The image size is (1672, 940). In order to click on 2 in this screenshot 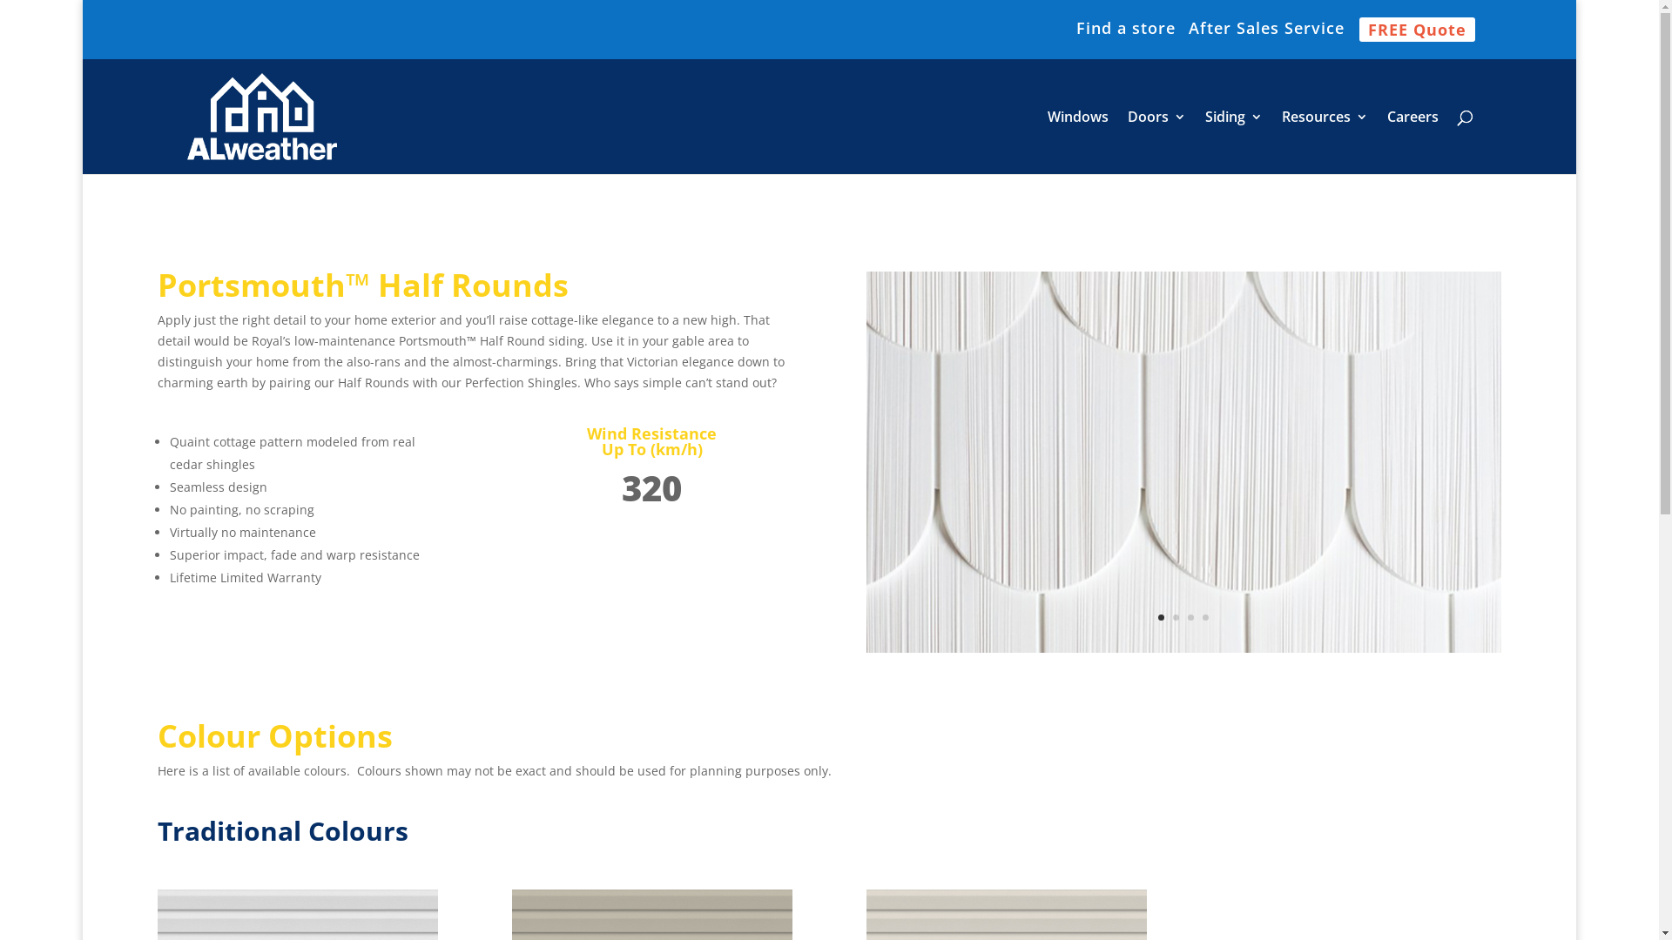, I will do `click(1176, 618)`.